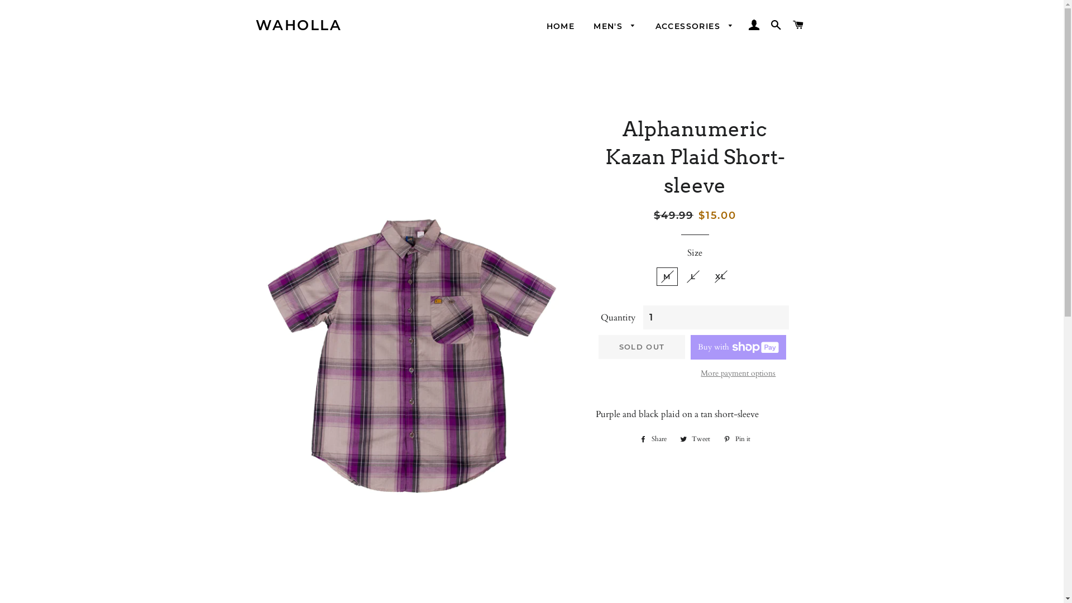 The width and height of the screenshot is (1072, 603). I want to click on Share
Share on Facebook, so click(653, 439).